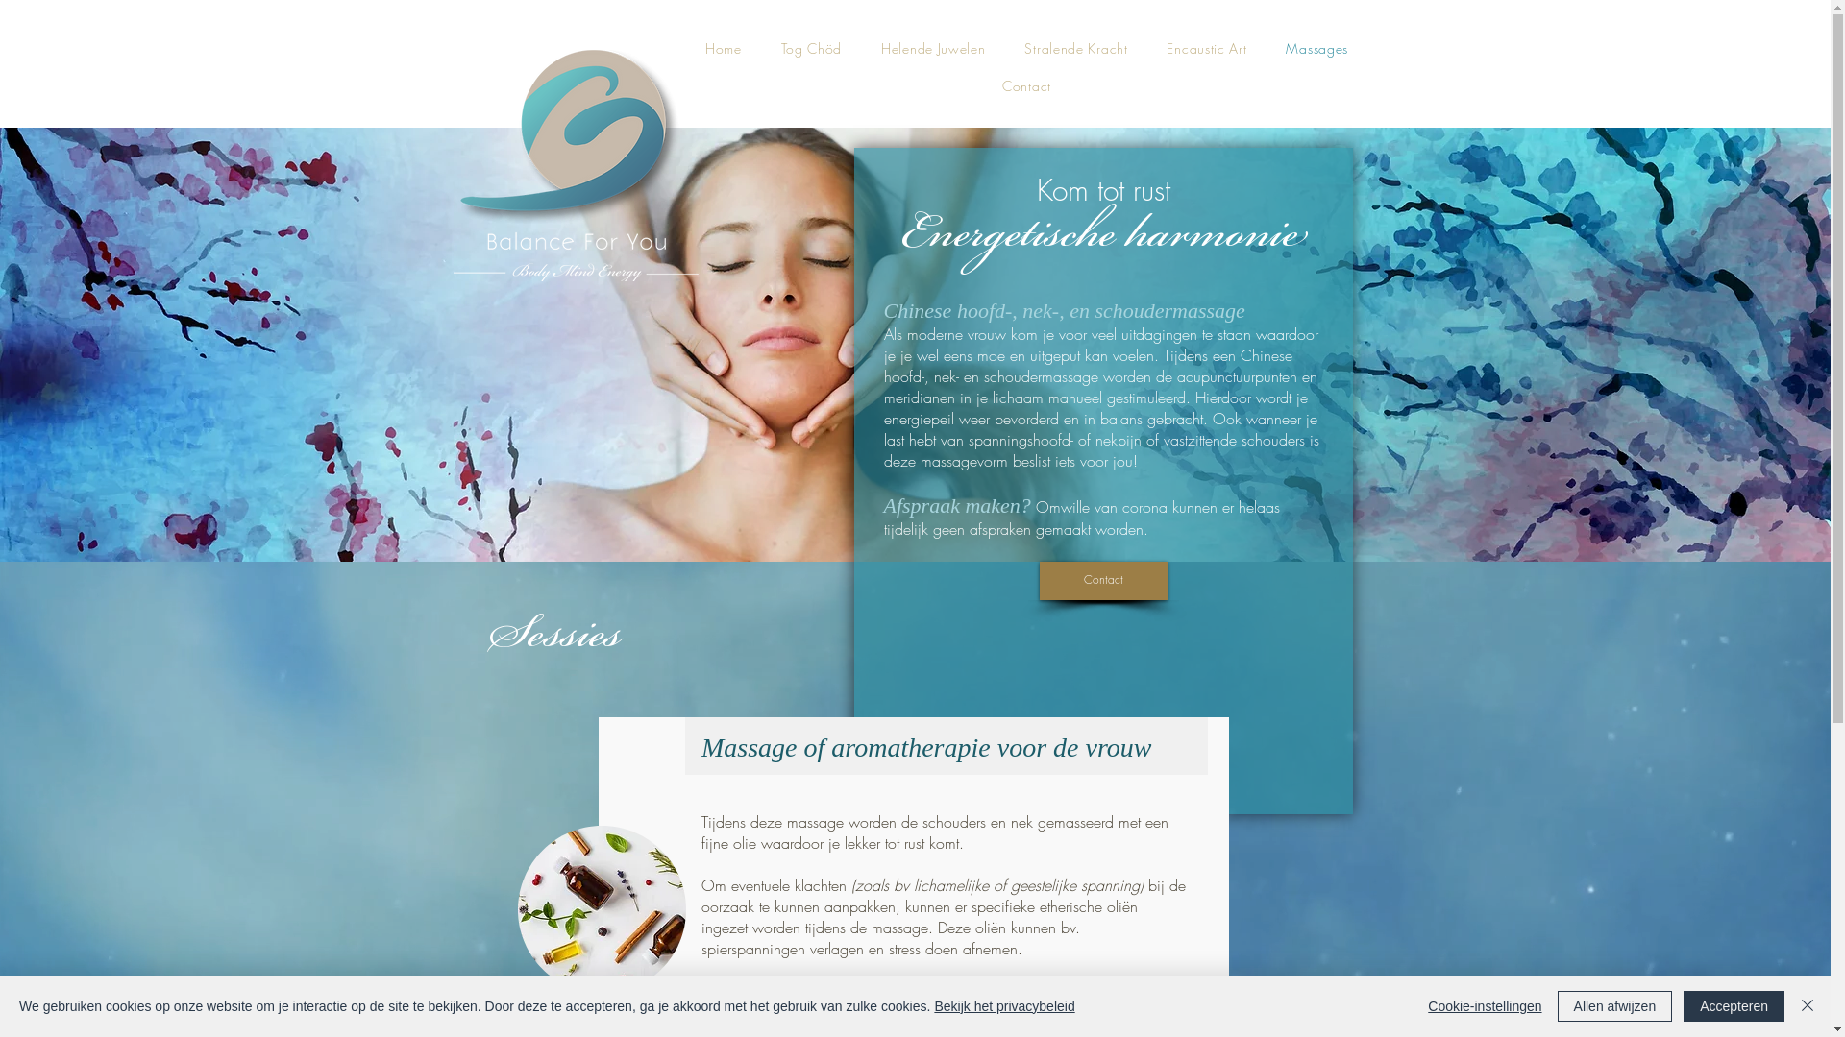 The height and width of the screenshot is (1037, 1845). I want to click on Helende Juwelen, so click(934, 50).